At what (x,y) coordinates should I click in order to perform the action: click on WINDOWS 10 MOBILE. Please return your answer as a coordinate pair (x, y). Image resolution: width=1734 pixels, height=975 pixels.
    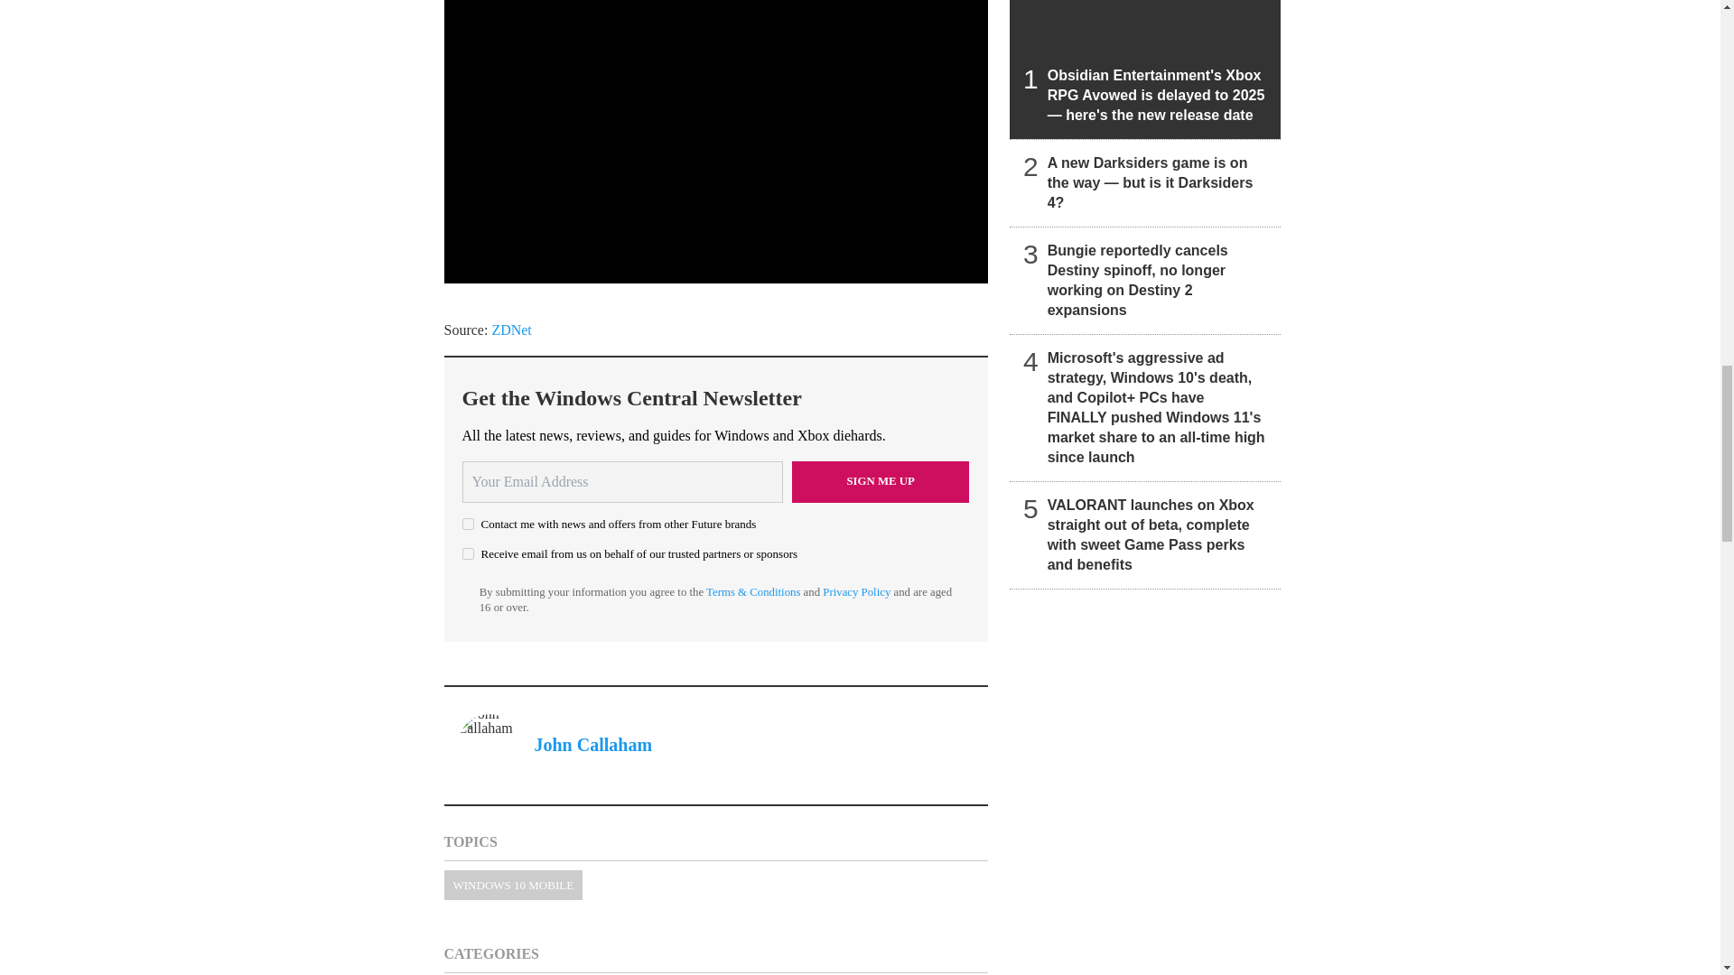
    Looking at the image, I should click on (513, 885).